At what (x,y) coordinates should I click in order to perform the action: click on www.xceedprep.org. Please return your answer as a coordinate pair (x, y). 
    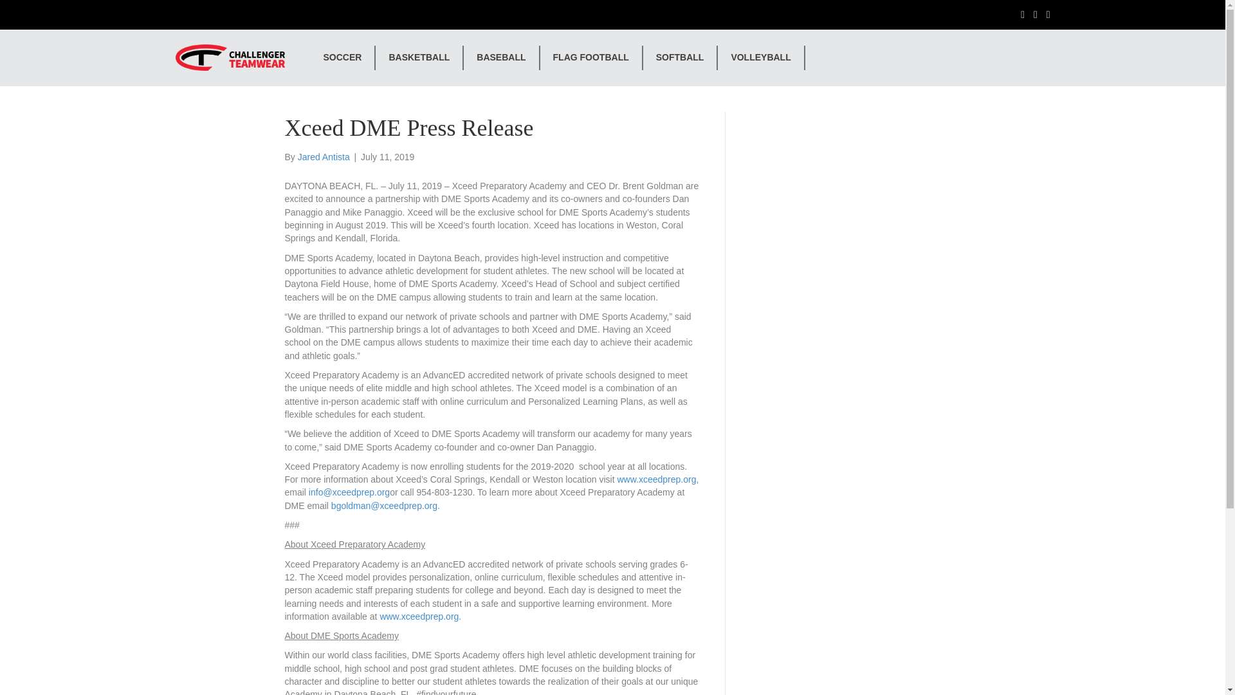
    Looking at the image, I should click on (656, 479).